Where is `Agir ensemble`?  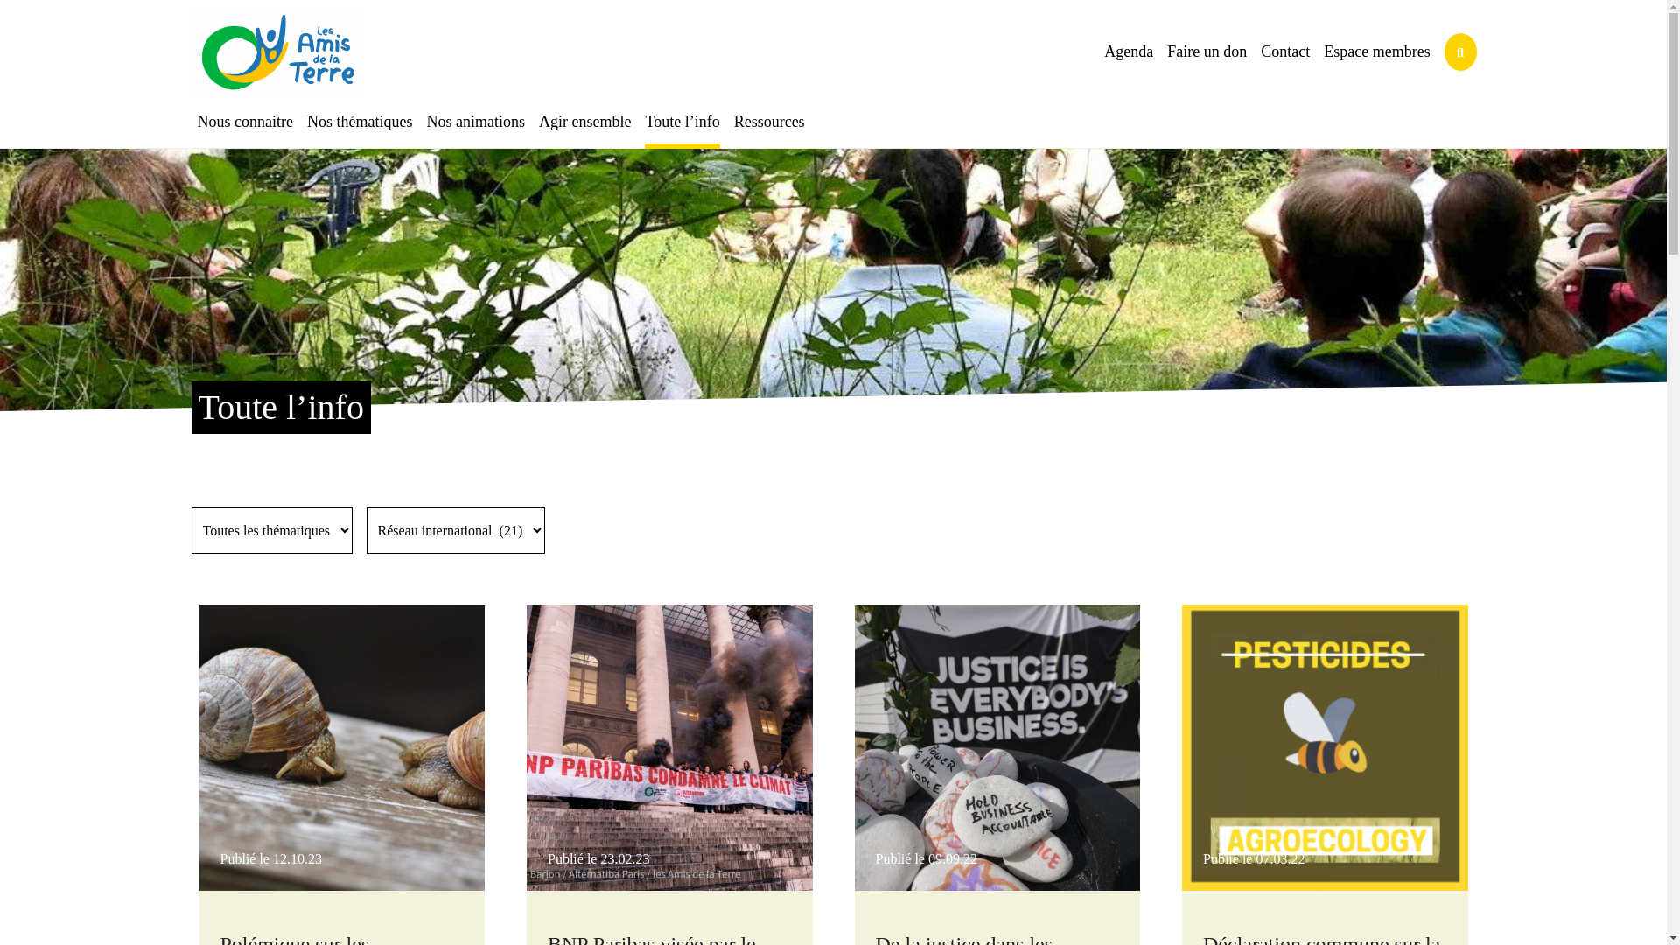
Agir ensemble is located at coordinates (584, 122).